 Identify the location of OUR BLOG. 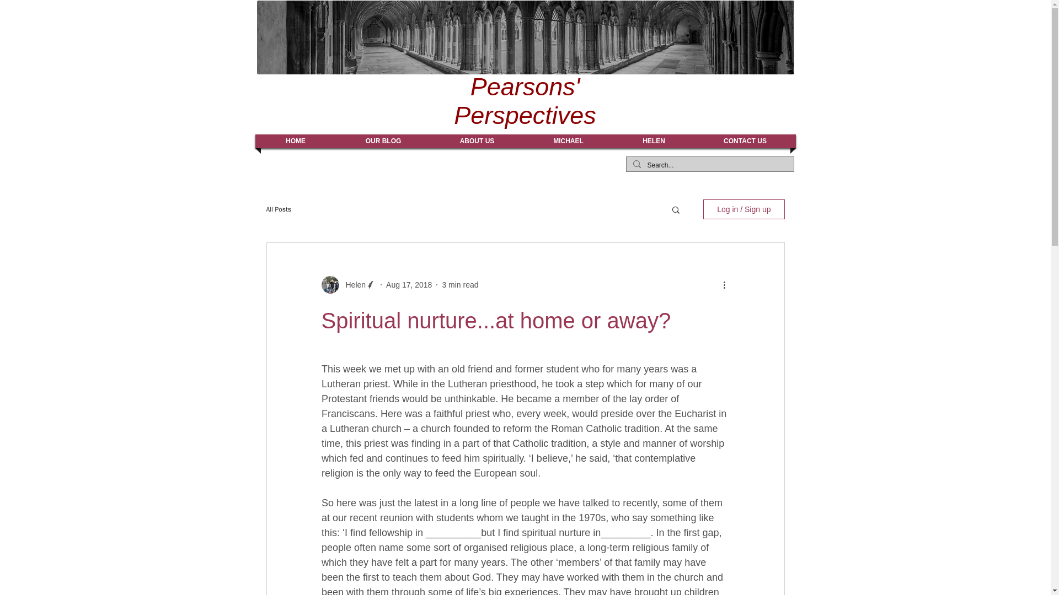
(383, 141).